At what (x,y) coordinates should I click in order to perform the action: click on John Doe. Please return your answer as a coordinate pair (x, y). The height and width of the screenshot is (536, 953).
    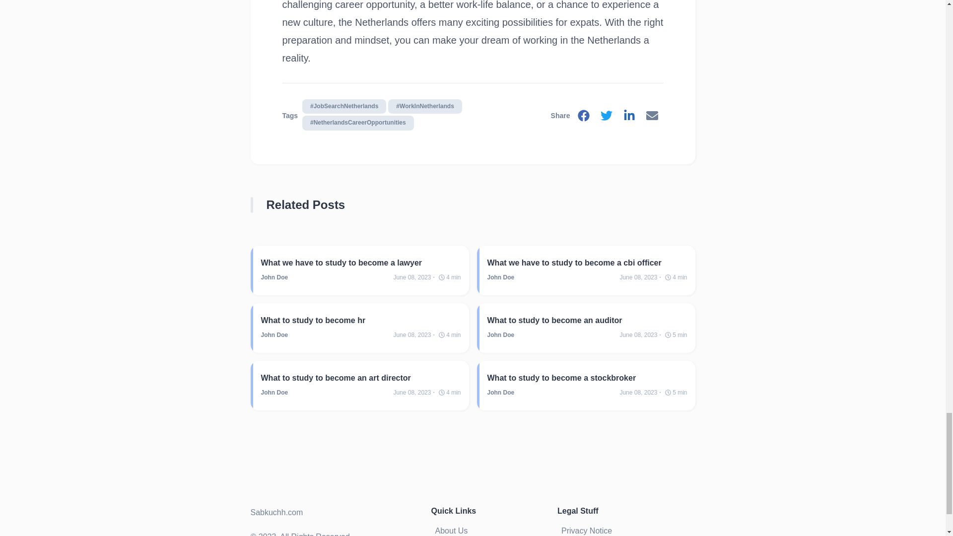
    Looking at the image, I should click on (275, 277).